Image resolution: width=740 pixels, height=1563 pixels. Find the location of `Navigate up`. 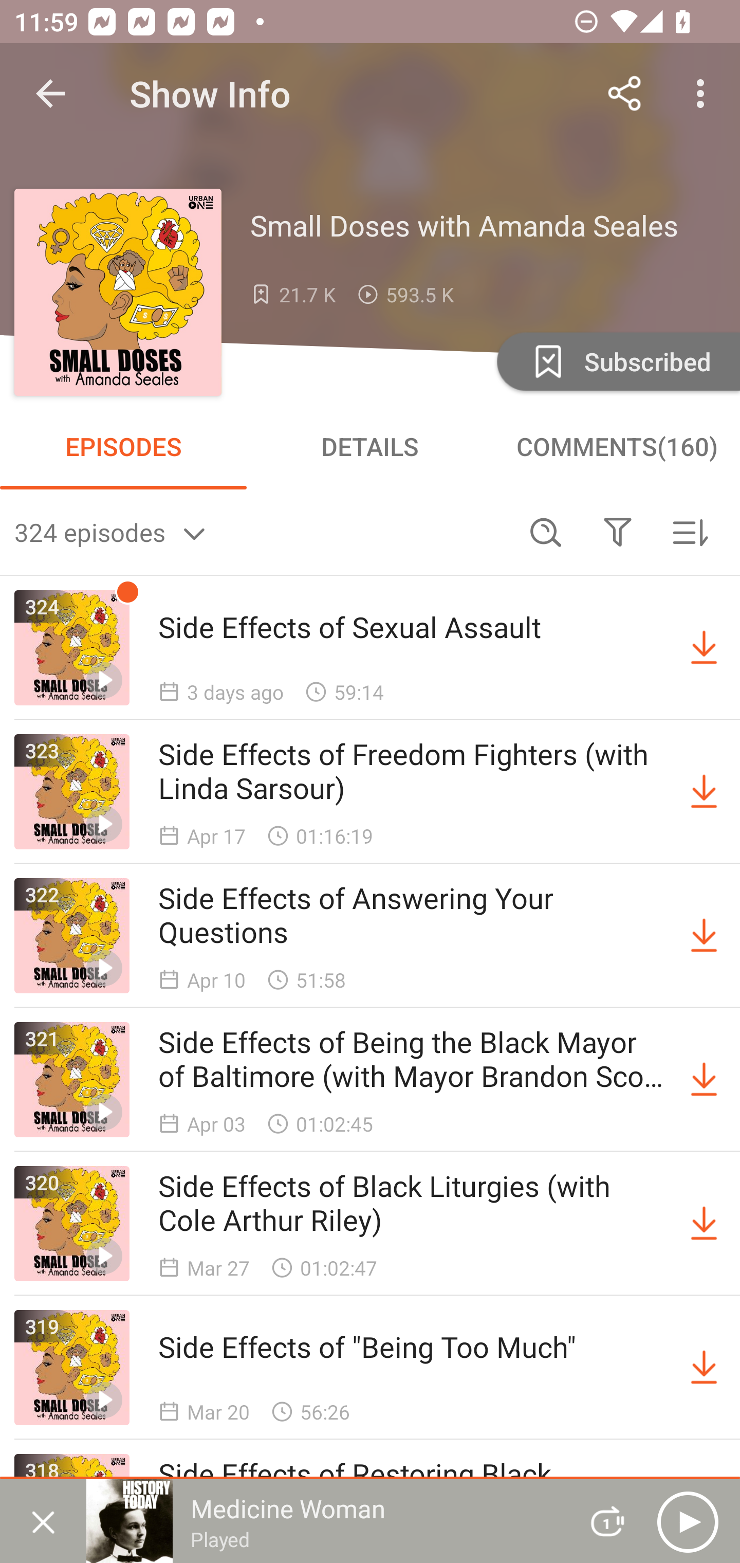

Navigate up is located at coordinates (50, 94).